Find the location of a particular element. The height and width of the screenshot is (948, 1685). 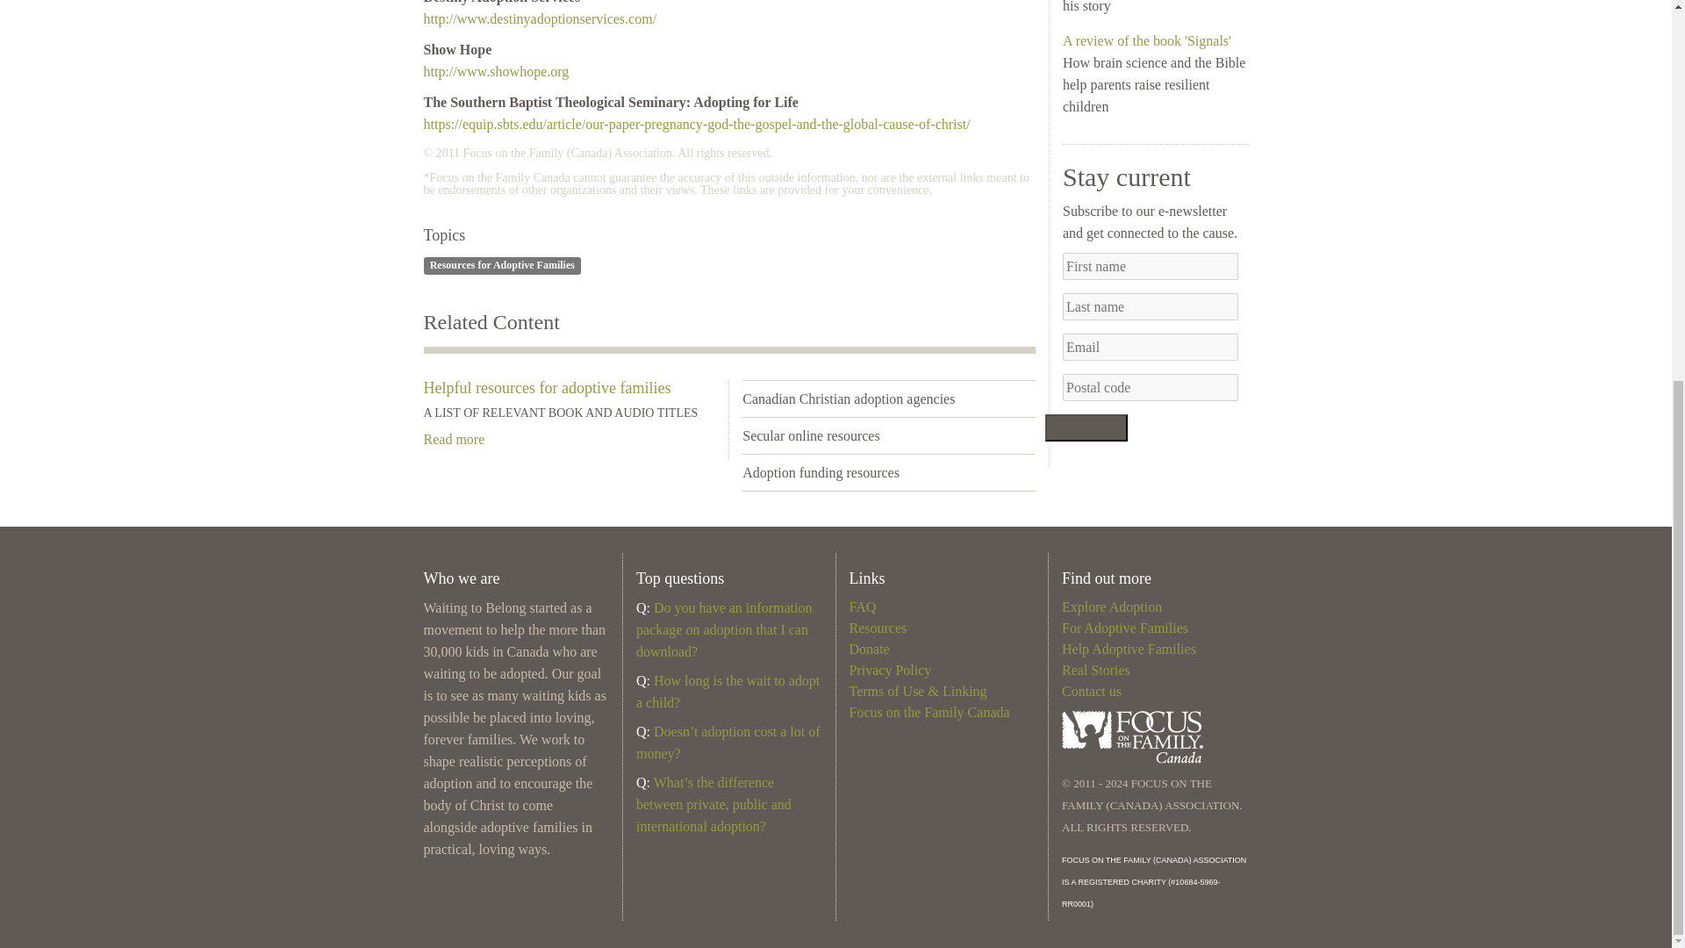

FAQ is located at coordinates (862, 606).